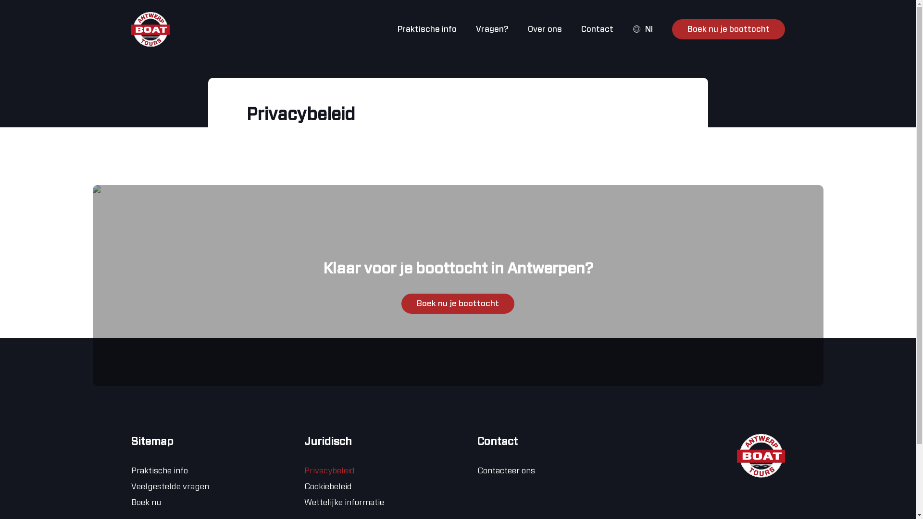 Image resolution: width=923 pixels, height=519 pixels. Describe the element at coordinates (545, 29) in the screenshot. I see `Over ons` at that location.